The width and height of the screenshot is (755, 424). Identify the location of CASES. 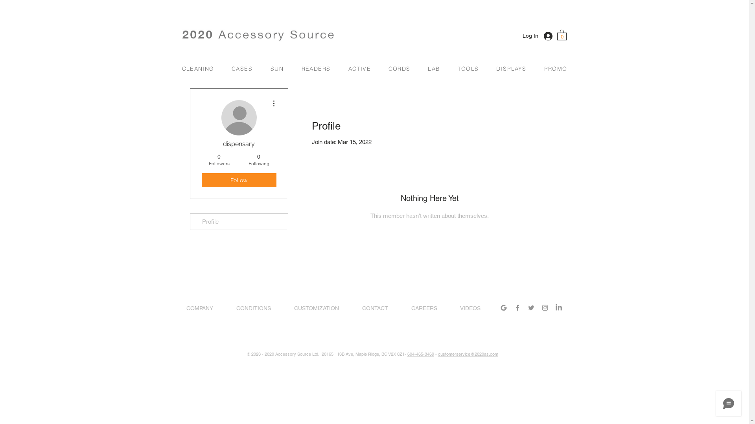
(243, 68).